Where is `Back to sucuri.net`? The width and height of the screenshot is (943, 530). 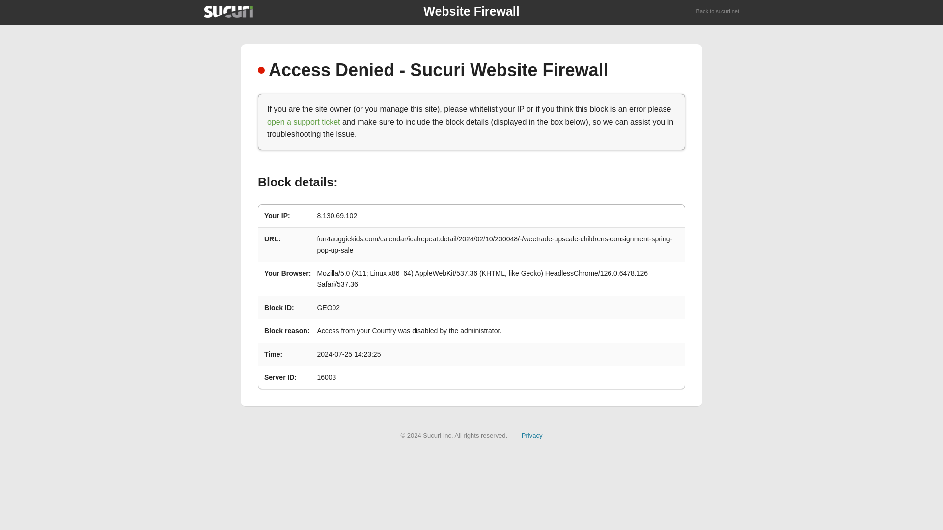 Back to sucuri.net is located at coordinates (718, 12).